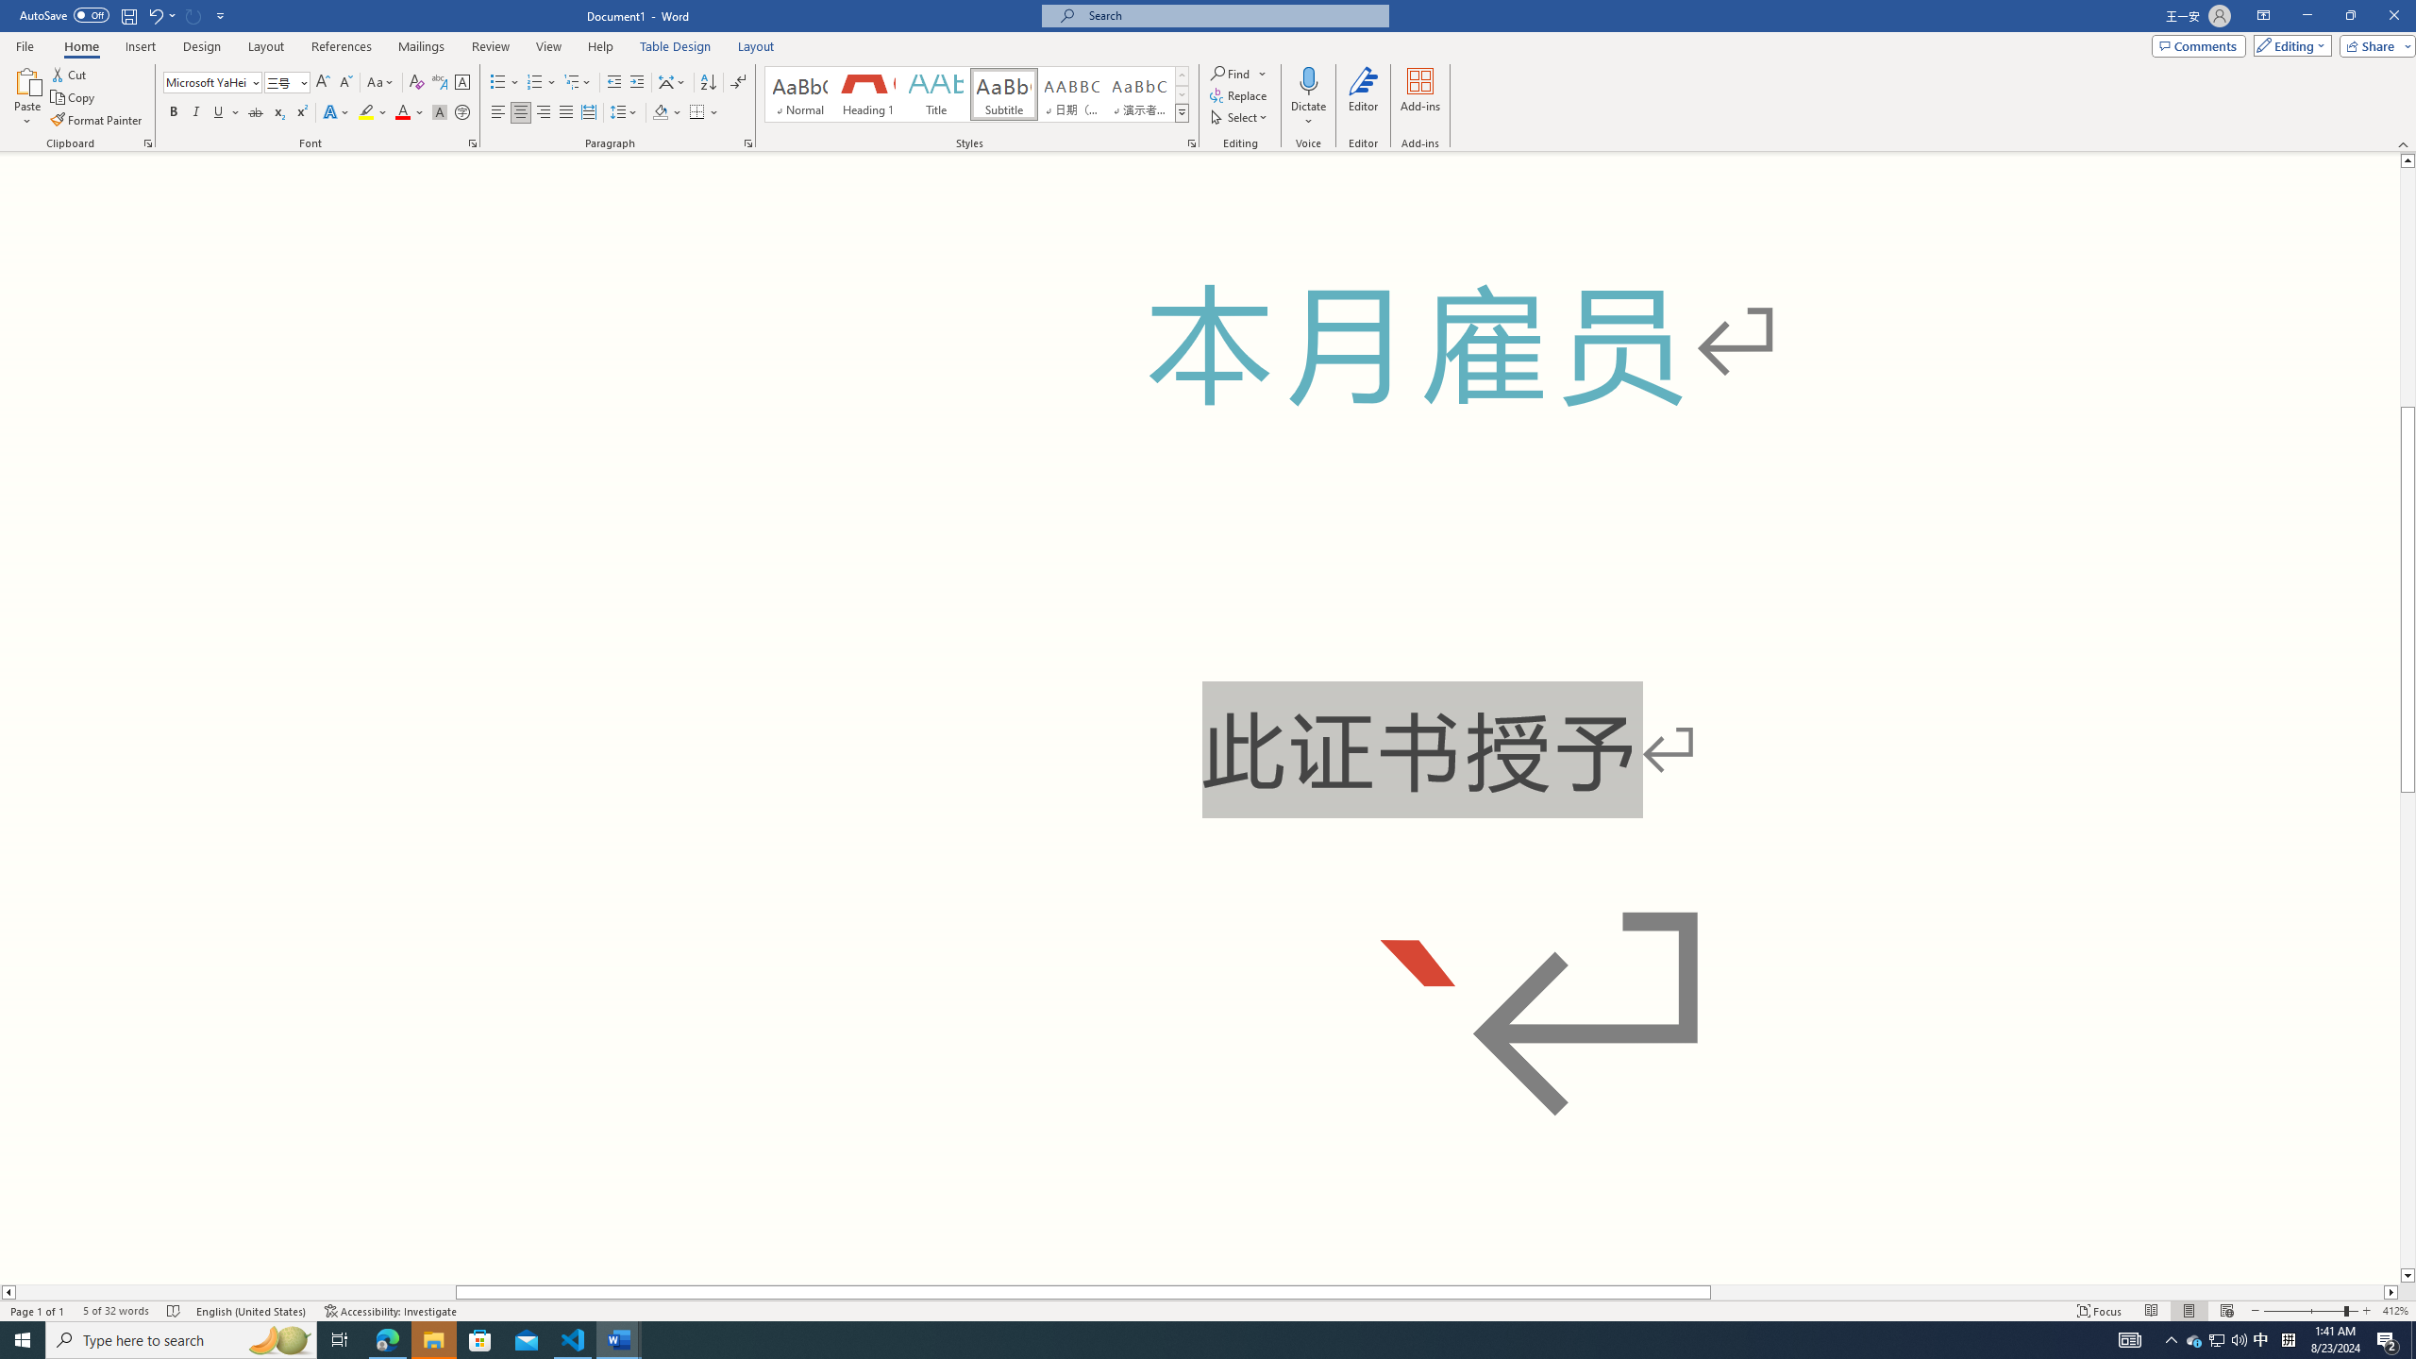 The height and width of the screenshot is (1359, 2416). I want to click on Character Shading, so click(440, 113).